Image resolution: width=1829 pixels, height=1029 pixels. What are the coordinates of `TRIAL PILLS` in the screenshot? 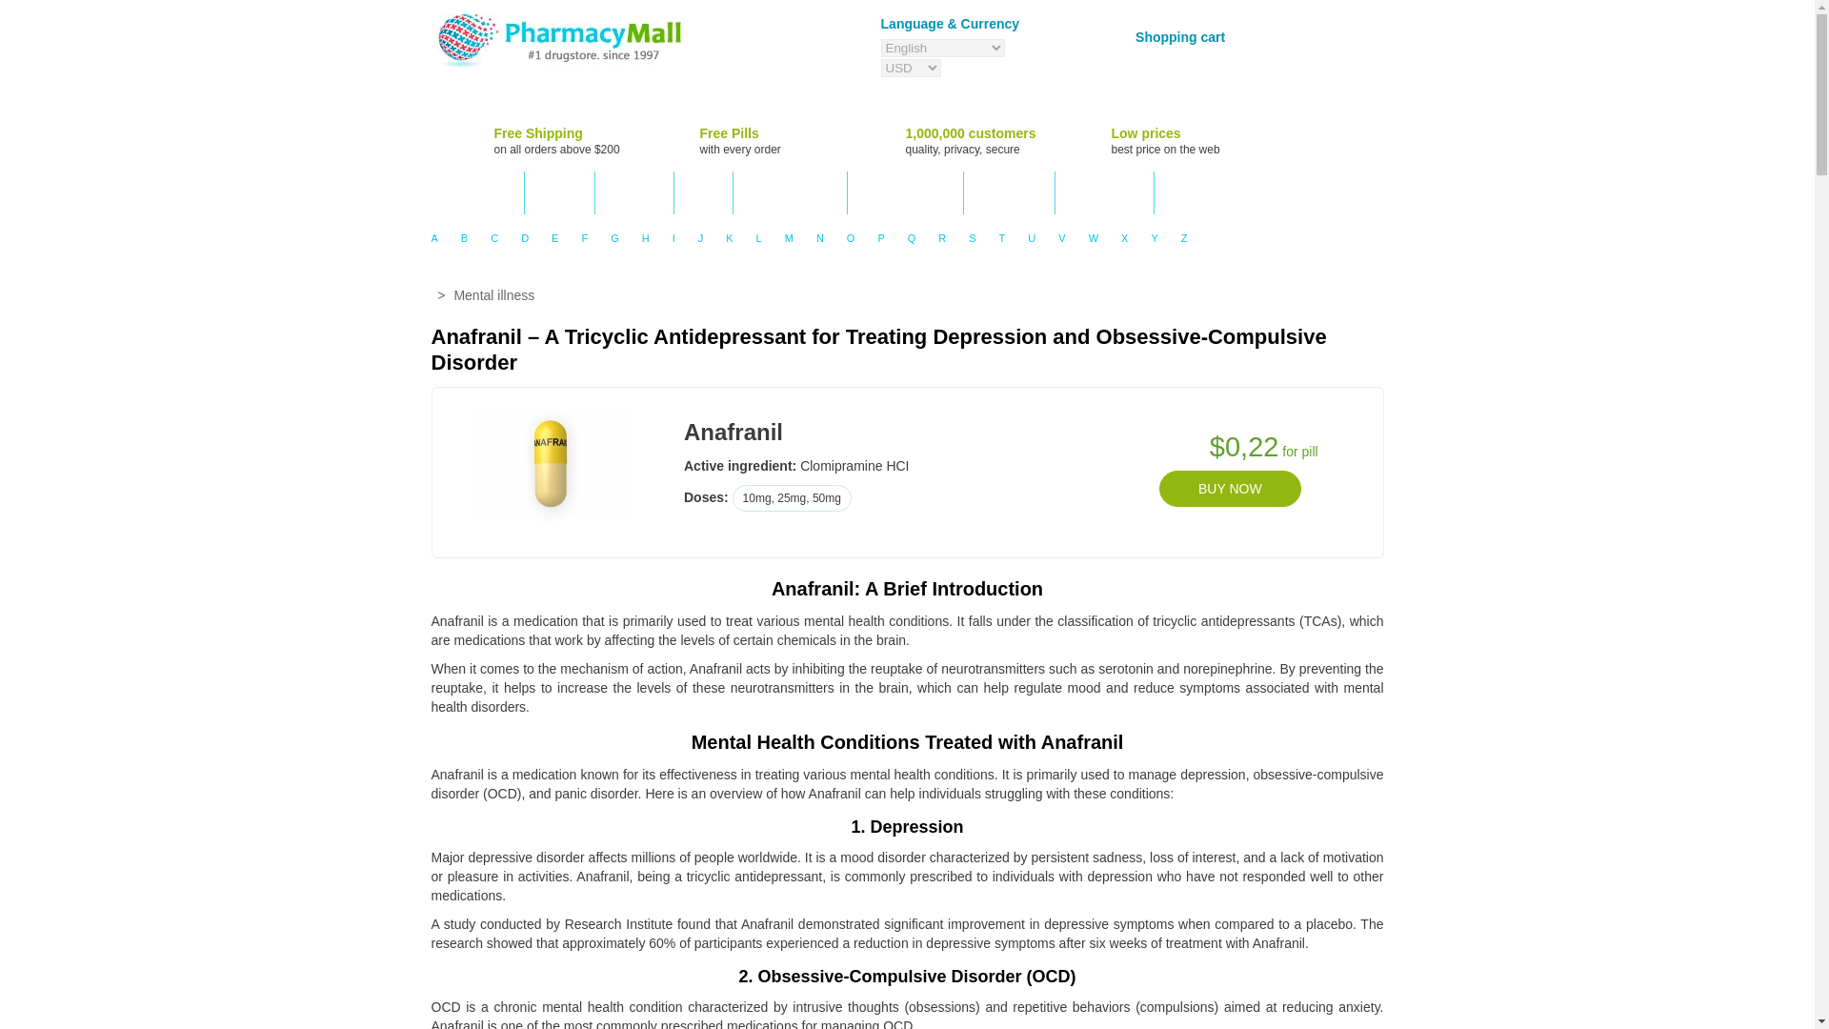 It's located at (1104, 192).